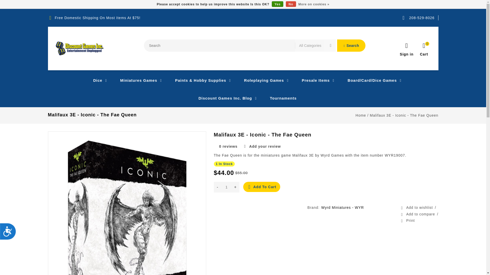 The height and width of the screenshot is (275, 490). I want to click on Dice, so click(96, 80).